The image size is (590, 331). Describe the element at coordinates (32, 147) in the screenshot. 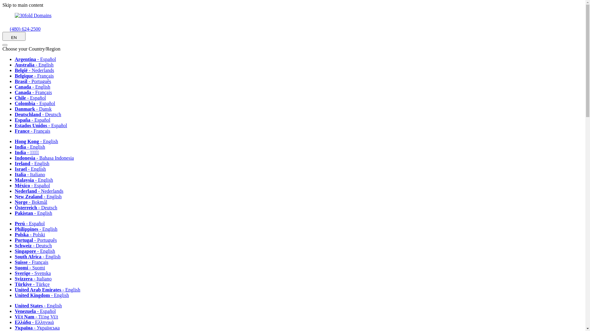

I see `India - English` at that location.